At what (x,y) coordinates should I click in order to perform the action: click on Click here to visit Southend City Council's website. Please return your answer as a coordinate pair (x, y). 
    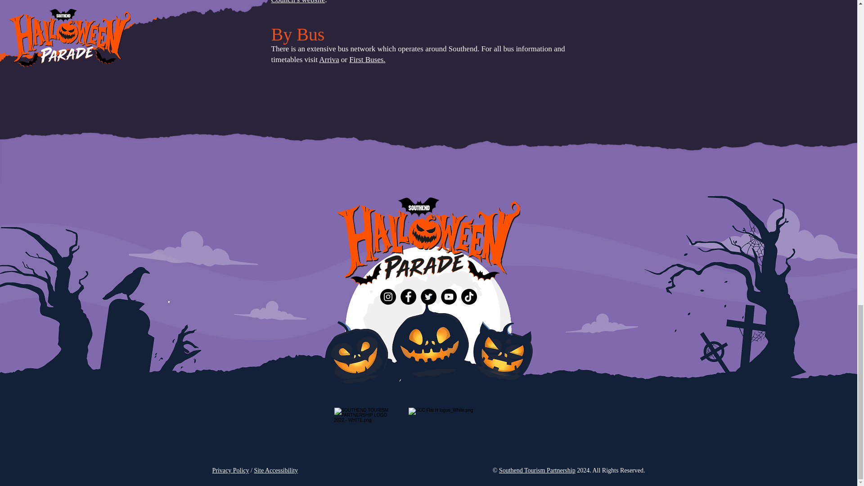
    Looking at the image, I should click on (418, 2).